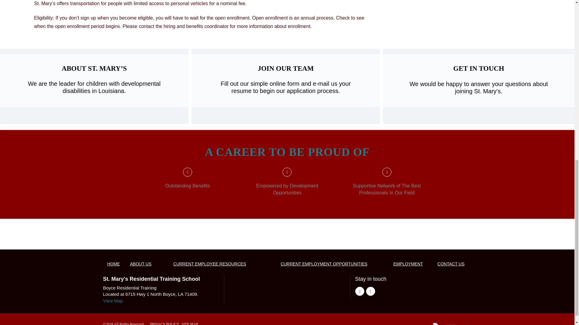  What do you see at coordinates (451, 264) in the screenshot?
I see `CONTACT US` at bounding box center [451, 264].